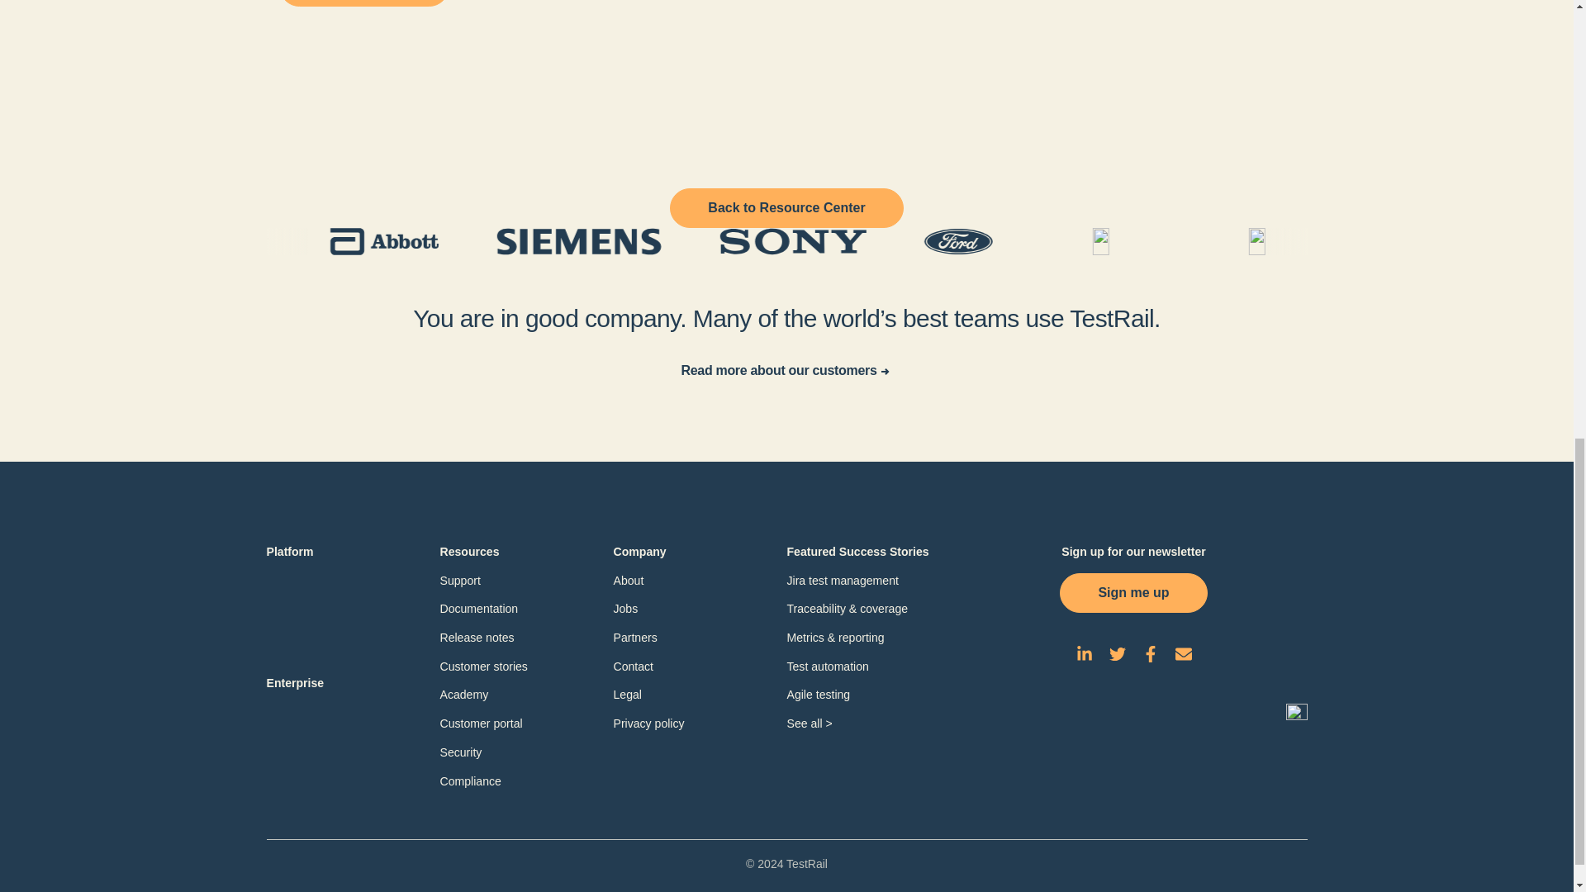 Image resolution: width=1586 pixels, height=892 pixels. I want to click on Legal, so click(626, 694).